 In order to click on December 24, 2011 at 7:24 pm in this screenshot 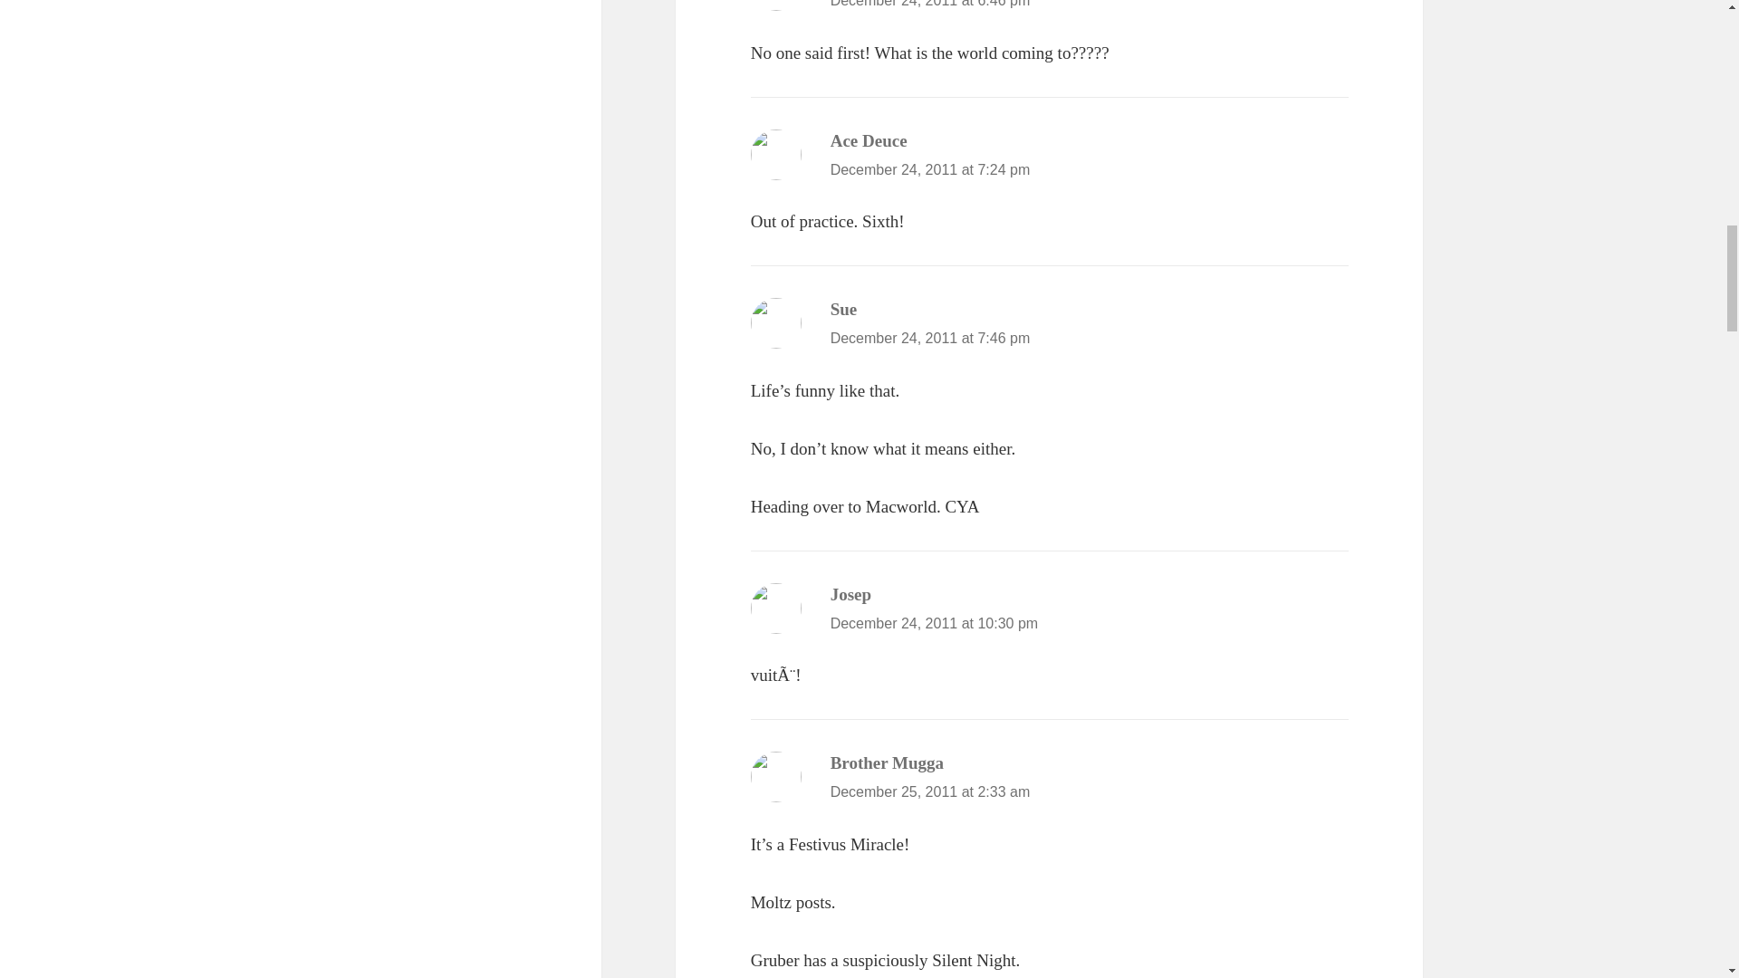, I will do `click(931, 169)`.